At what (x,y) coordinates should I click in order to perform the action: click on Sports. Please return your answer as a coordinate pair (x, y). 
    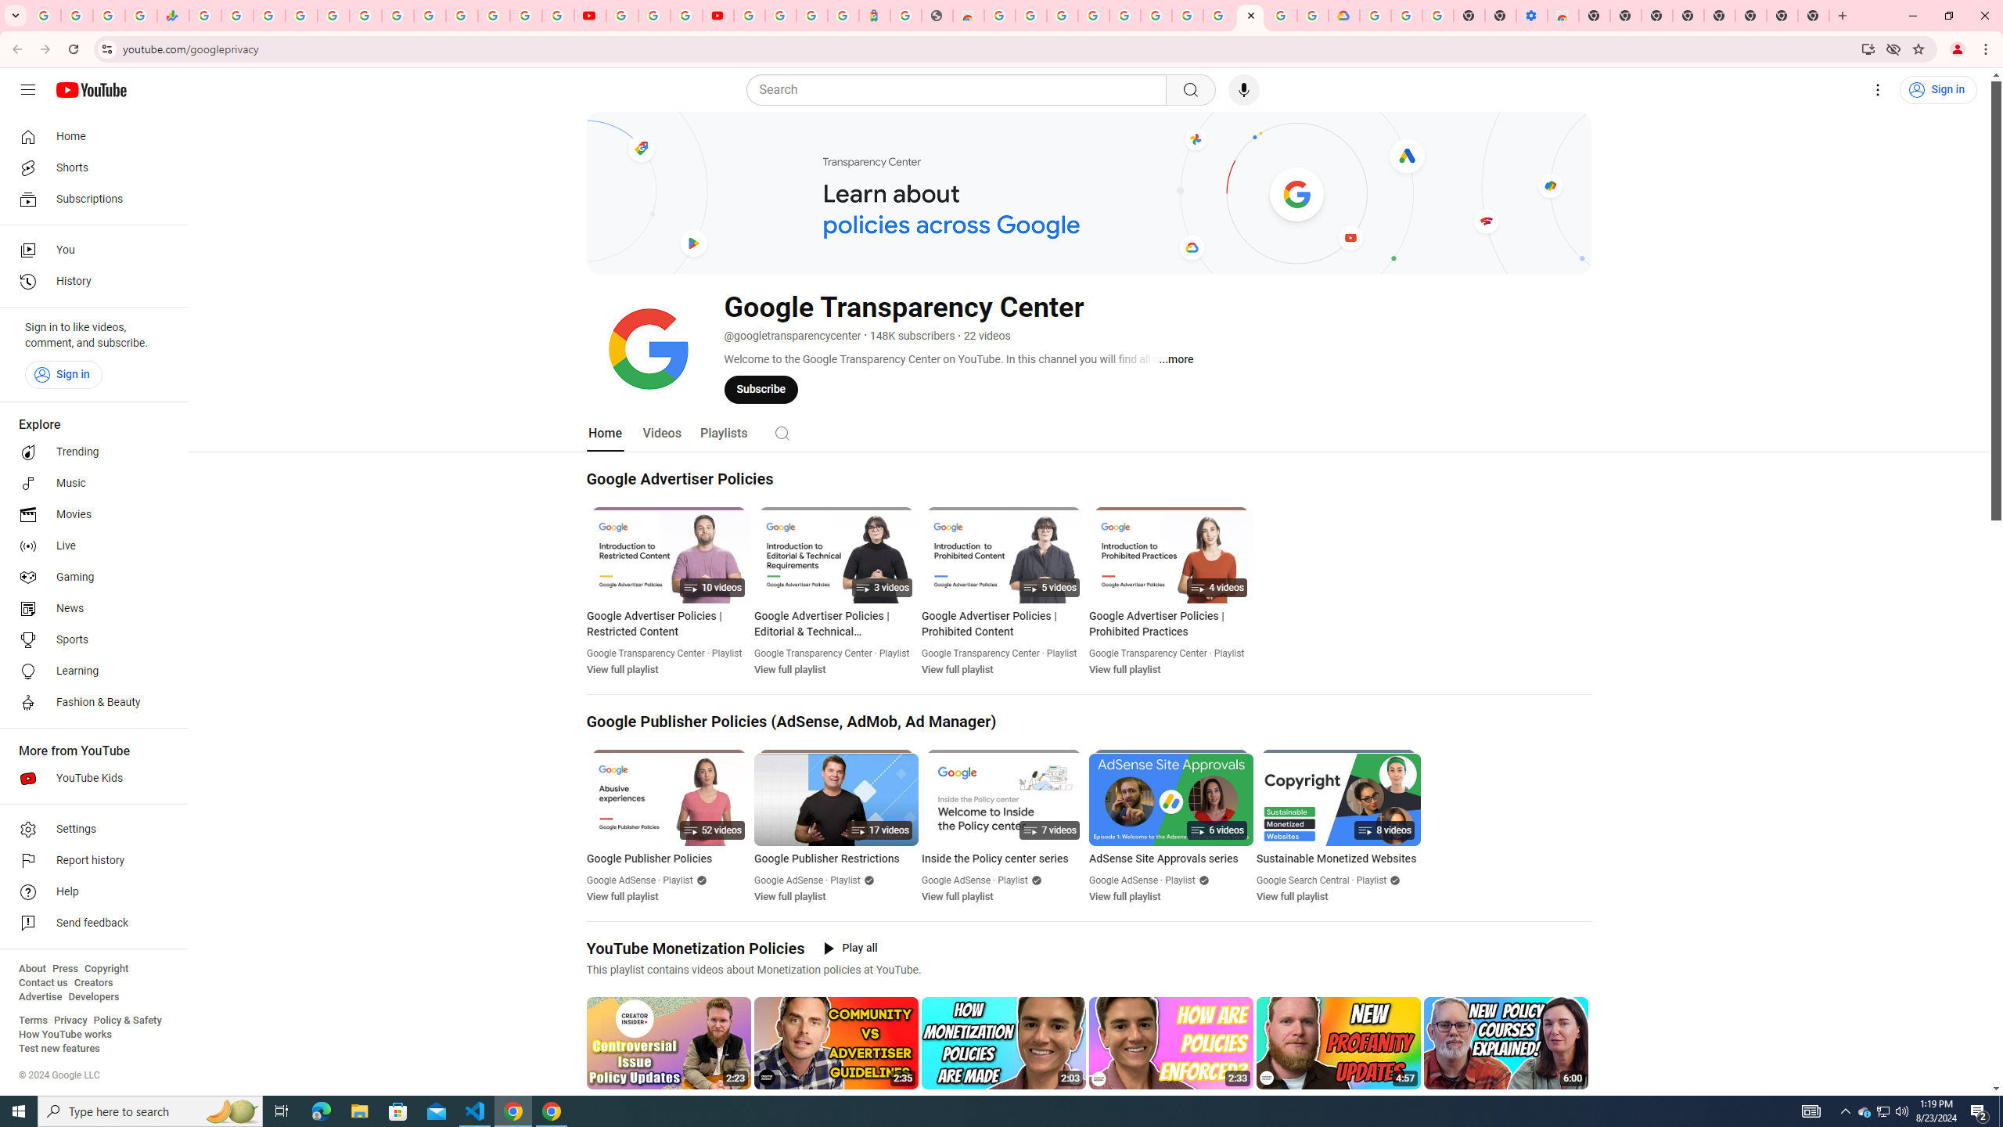
    Looking at the image, I should click on (89, 640).